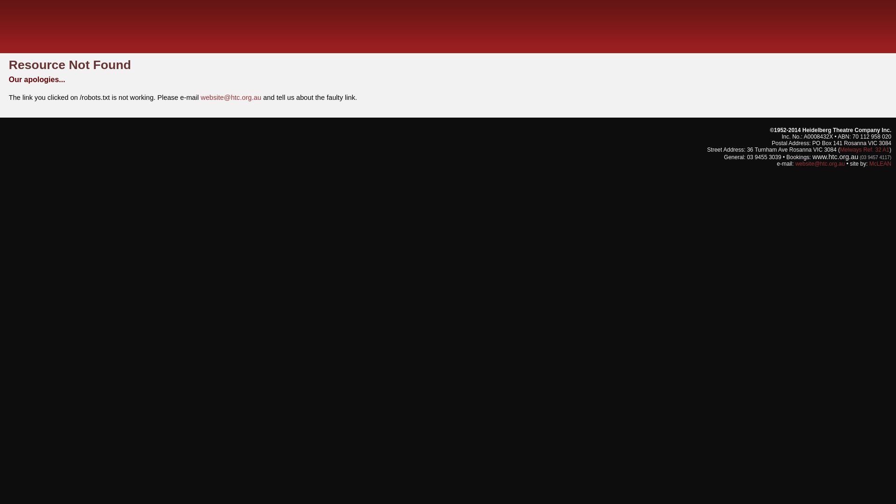  Describe the element at coordinates (880, 164) in the screenshot. I see `McLEAN` at that location.